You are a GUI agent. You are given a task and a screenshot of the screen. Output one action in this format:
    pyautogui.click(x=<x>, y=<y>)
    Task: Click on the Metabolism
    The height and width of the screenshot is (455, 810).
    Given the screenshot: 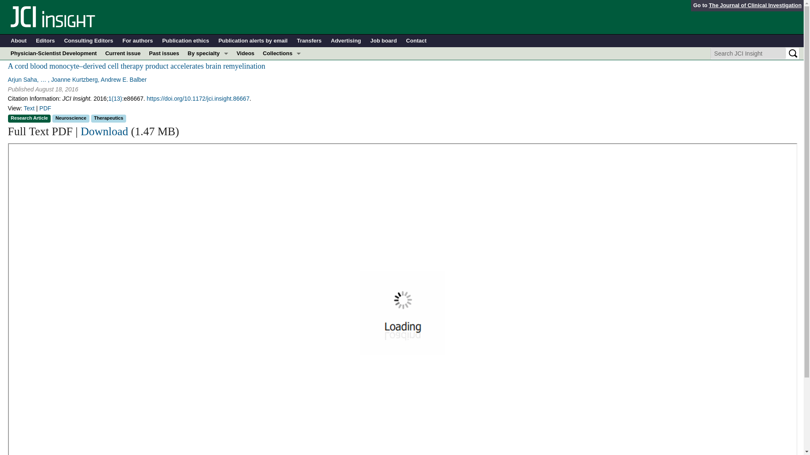 What is the action you would take?
    pyautogui.click(x=208, y=104)
    